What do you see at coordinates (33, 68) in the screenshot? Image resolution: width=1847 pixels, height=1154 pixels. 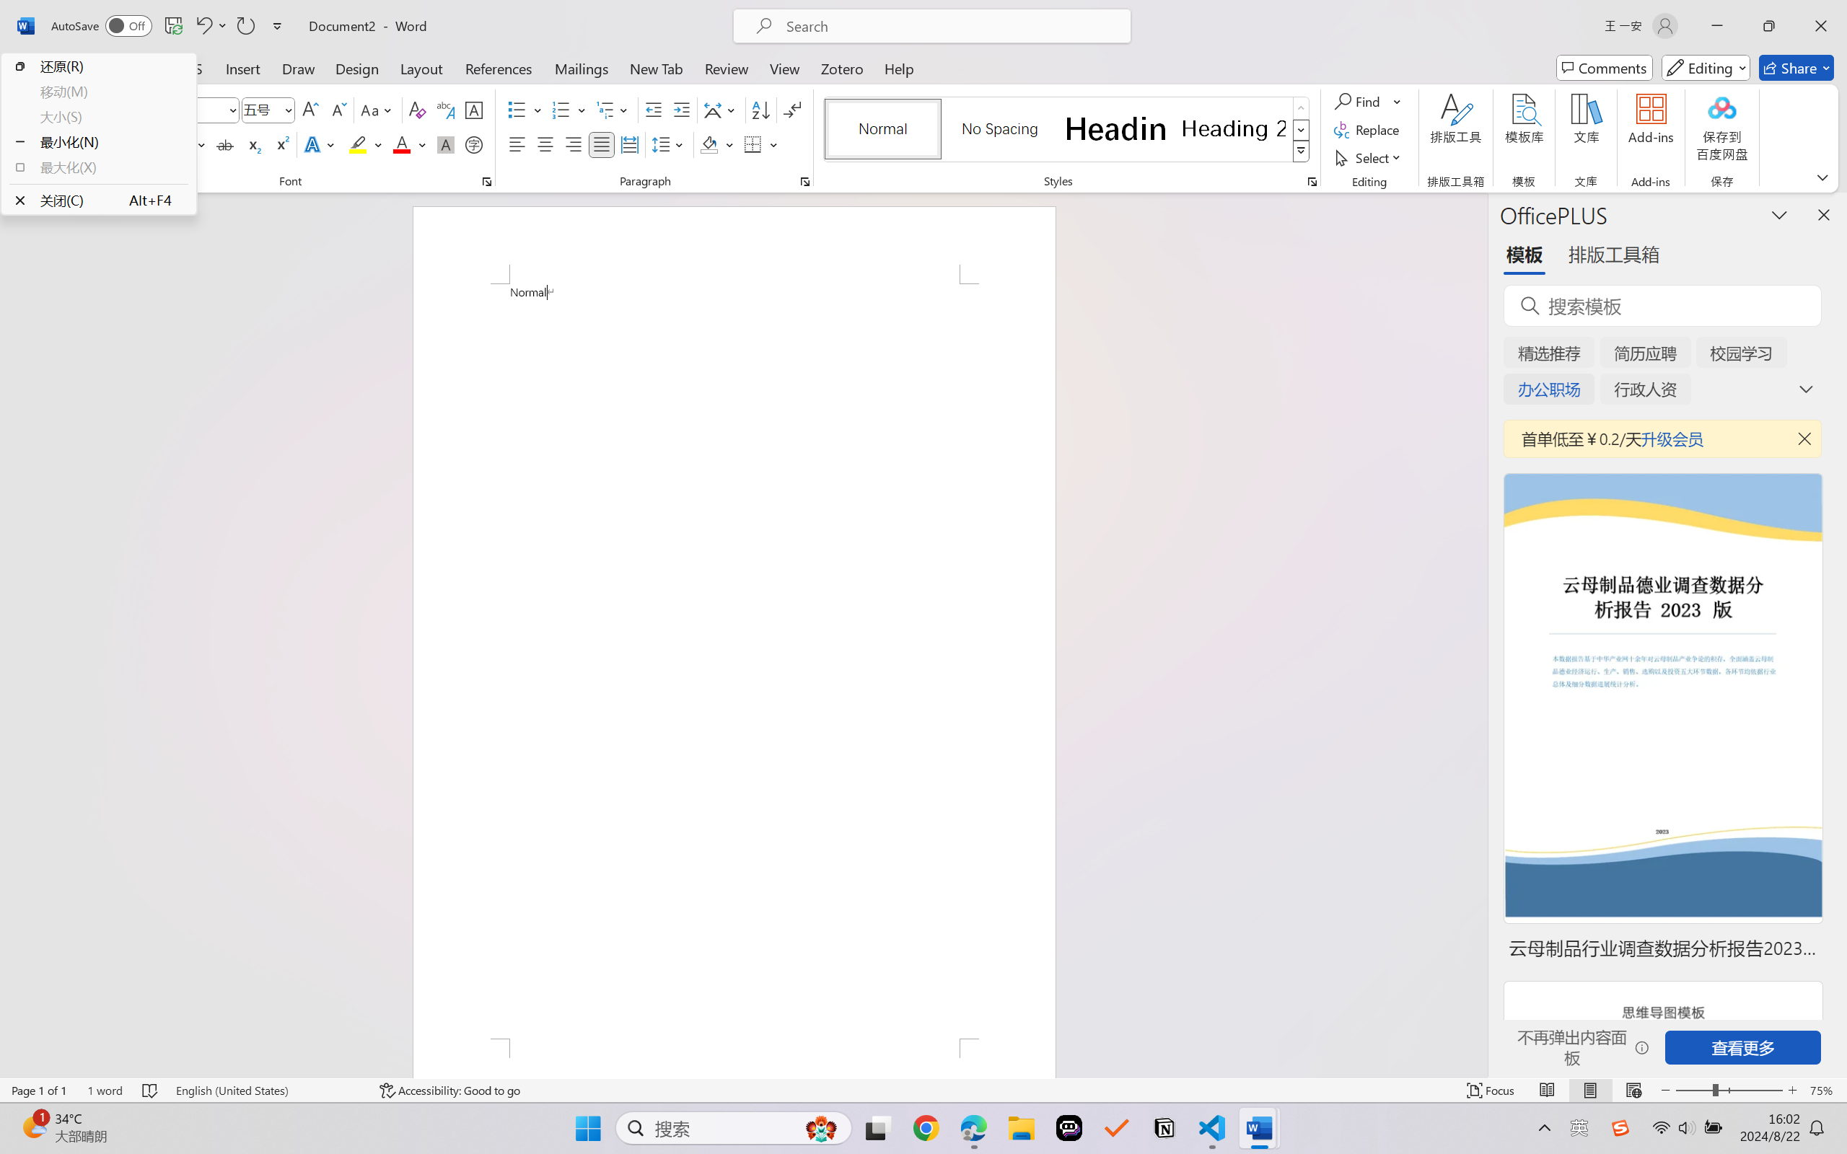 I see `File Tab` at bounding box center [33, 68].